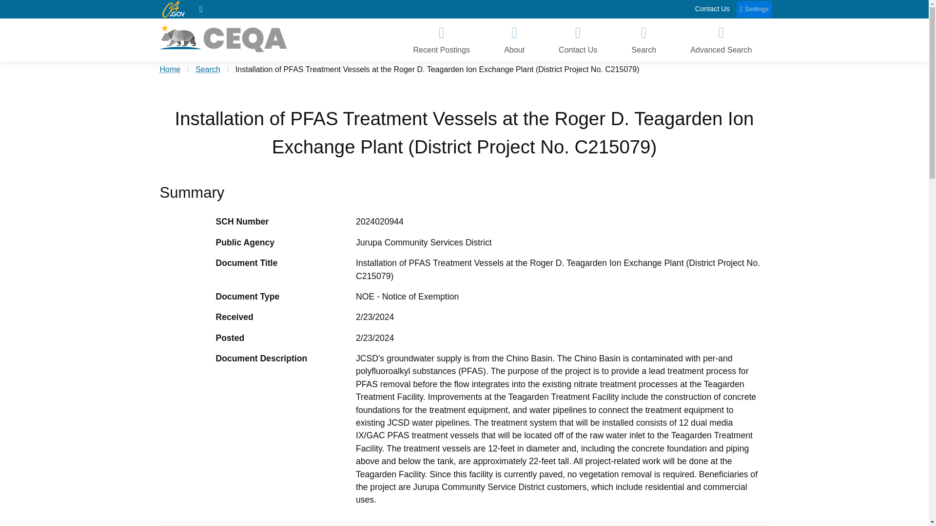  I want to click on About, so click(514, 40).